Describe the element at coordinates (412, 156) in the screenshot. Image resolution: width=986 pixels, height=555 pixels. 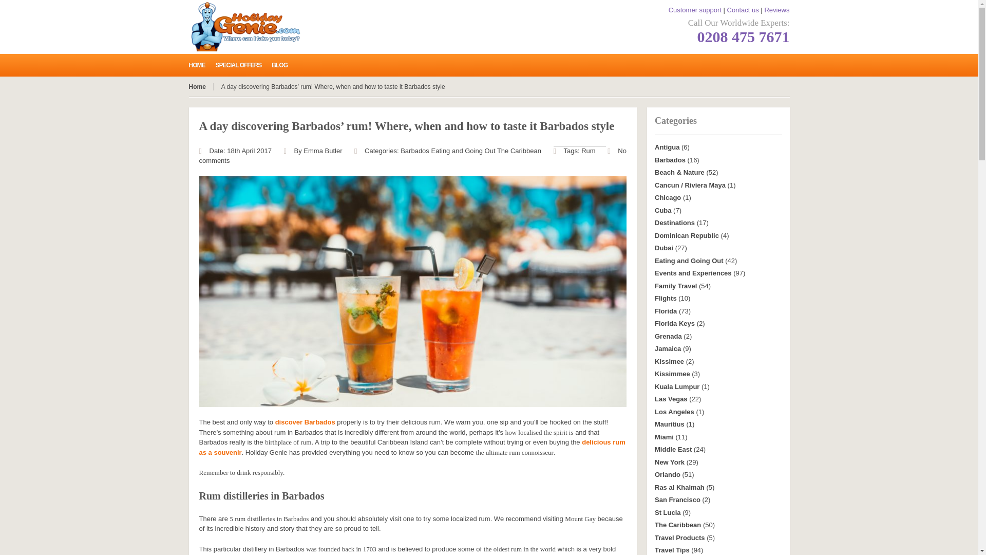
I see `No comments` at that location.